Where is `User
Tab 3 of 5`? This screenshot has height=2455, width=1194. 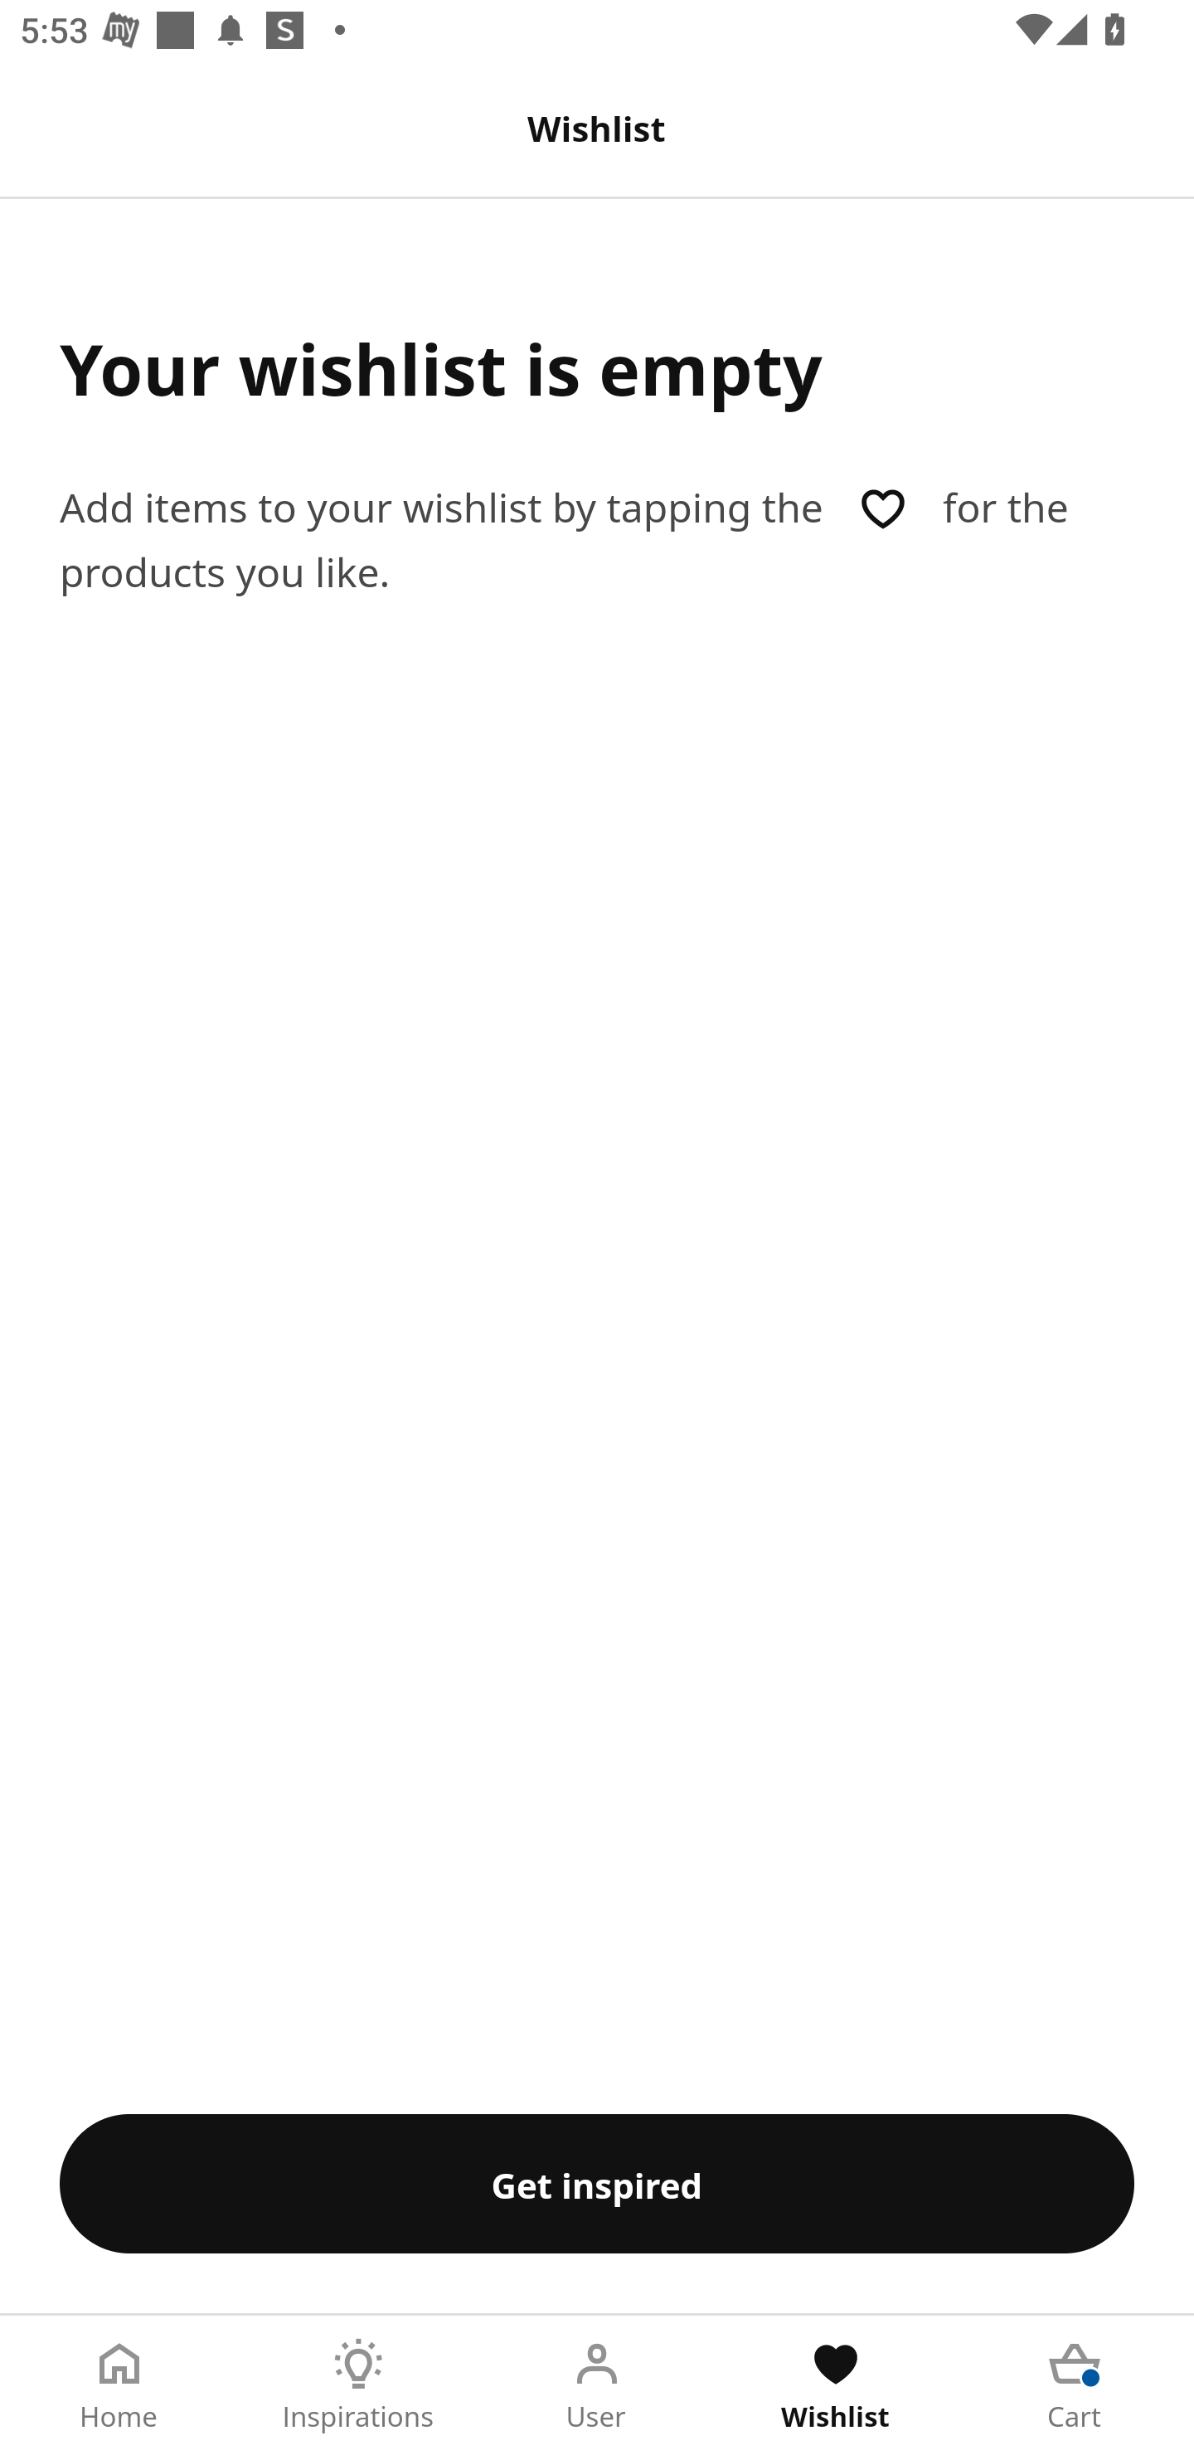
User
Tab 3 of 5 is located at coordinates (597, 2385).